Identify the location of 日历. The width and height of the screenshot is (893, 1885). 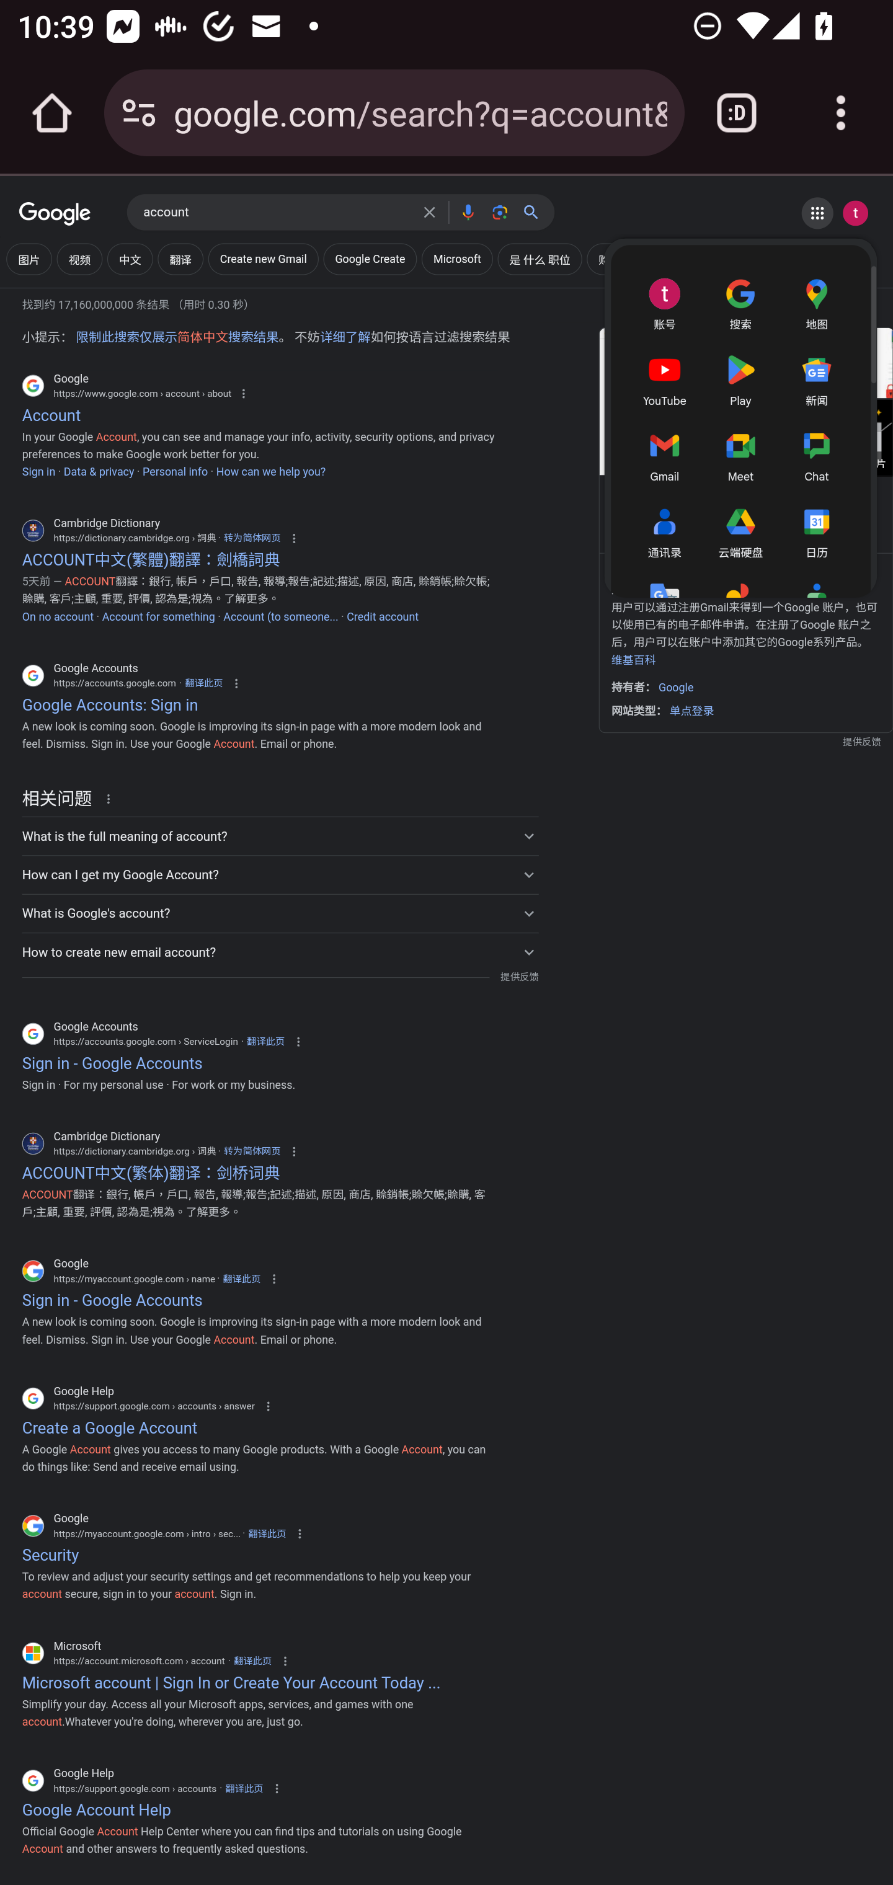
(816, 530).